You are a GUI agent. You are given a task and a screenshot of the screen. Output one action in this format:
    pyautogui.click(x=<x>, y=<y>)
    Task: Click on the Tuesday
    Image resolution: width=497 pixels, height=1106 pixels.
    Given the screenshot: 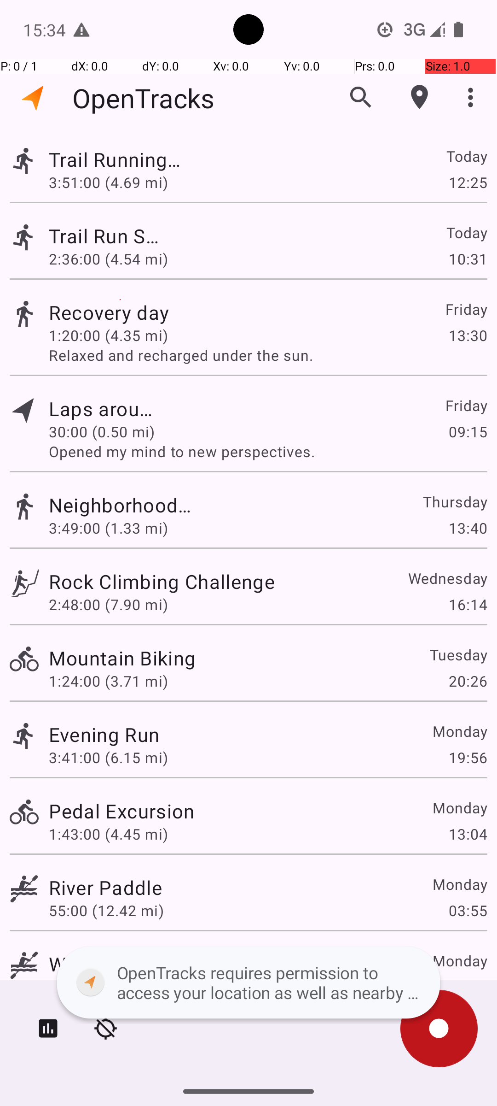 What is the action you would take?
    pyautogui.click(x=458, y=654)
    